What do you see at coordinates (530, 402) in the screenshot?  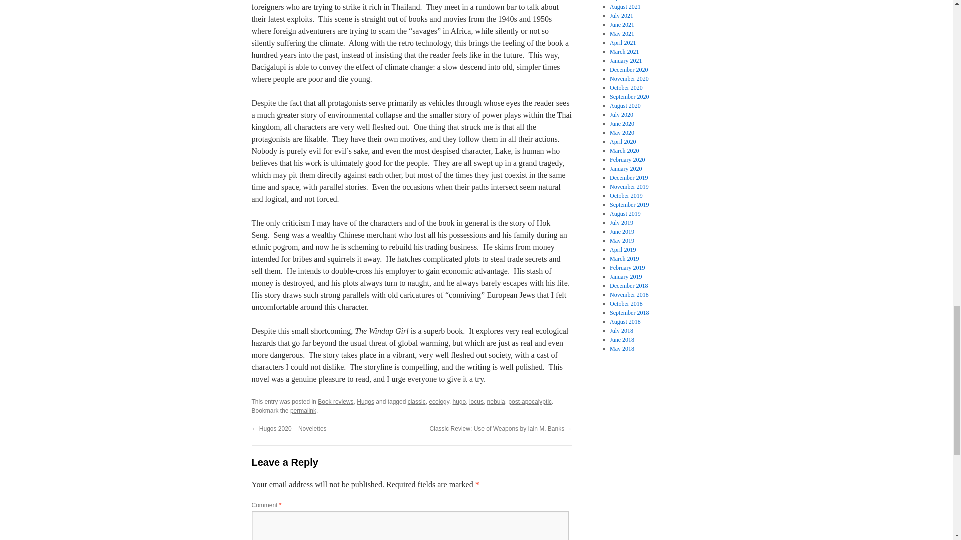 I see `post-apocalyptic` at bounding box center [530, 402].